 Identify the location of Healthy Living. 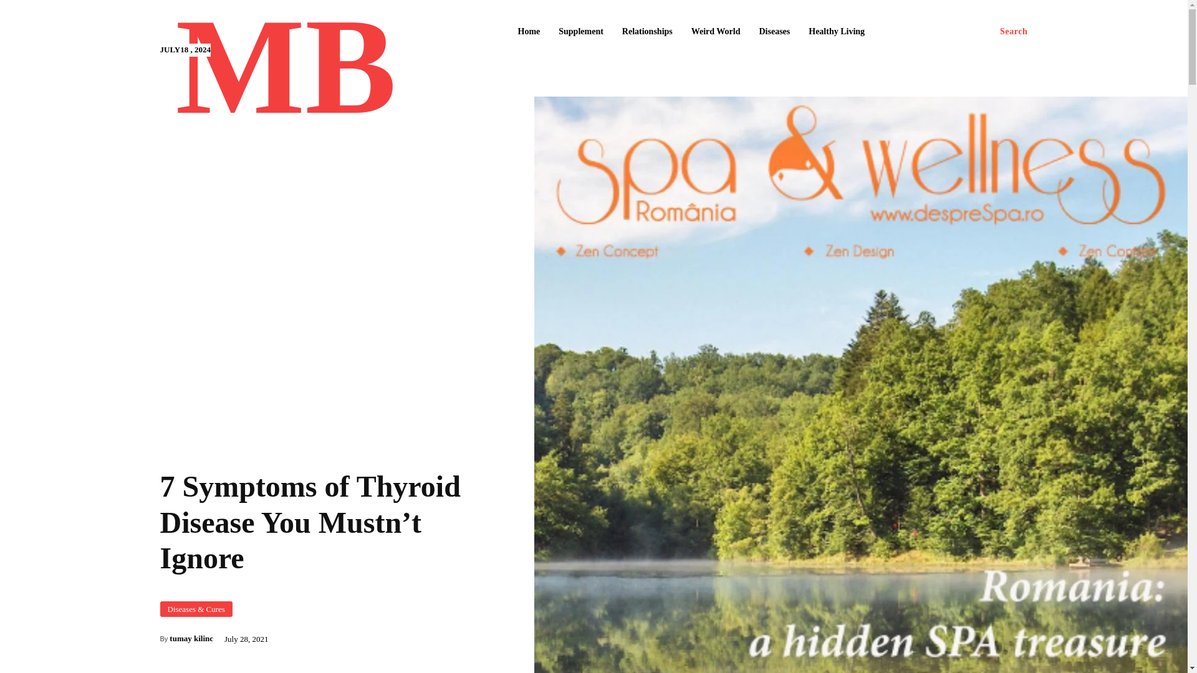
(837, 32).